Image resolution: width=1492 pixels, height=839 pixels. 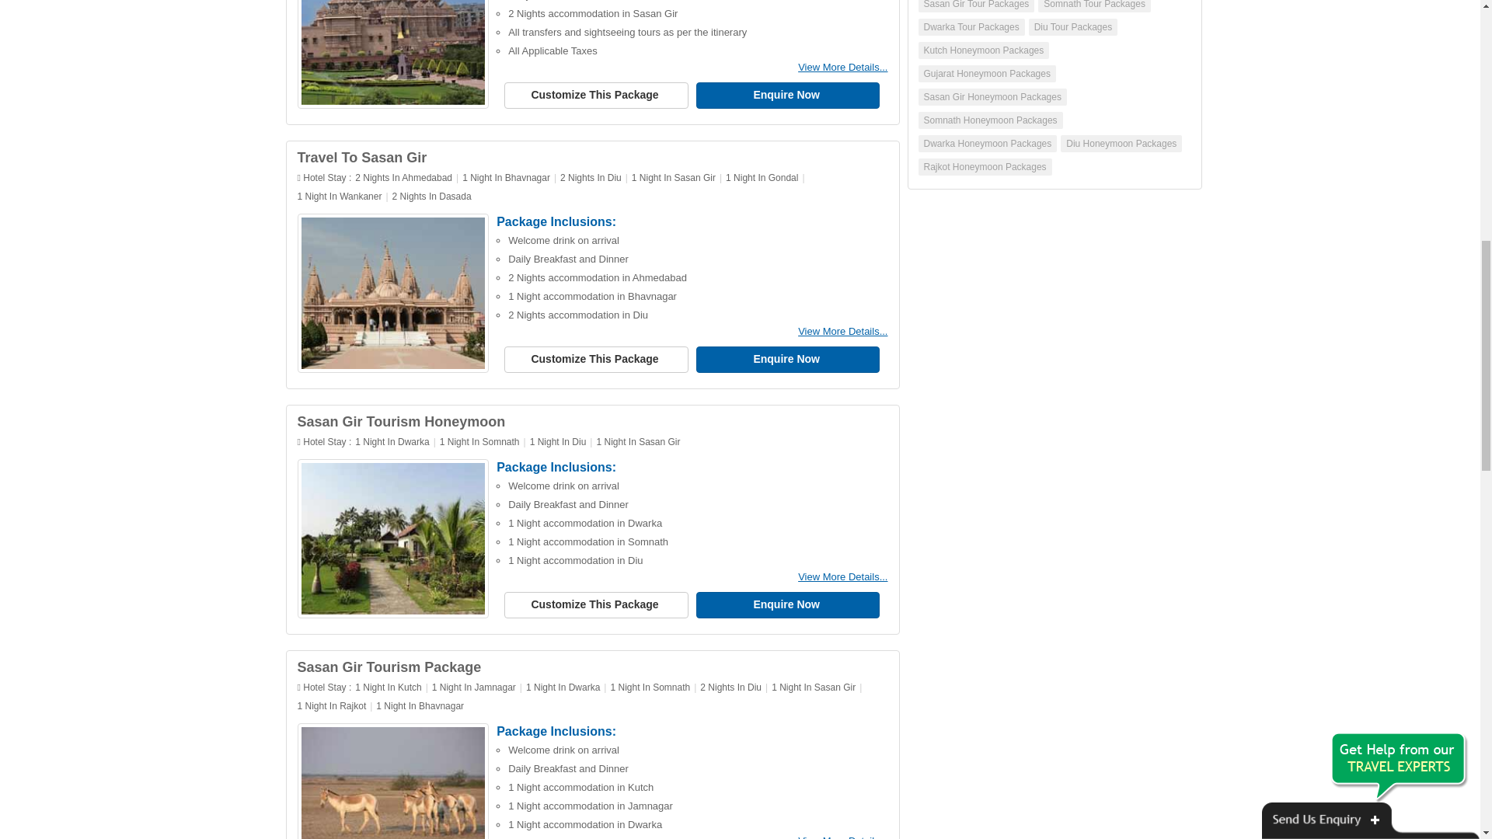 What do you see at coordinates (842, 576) in the screenshot?
I see `View More Details...` at bounding box center [842, 576].